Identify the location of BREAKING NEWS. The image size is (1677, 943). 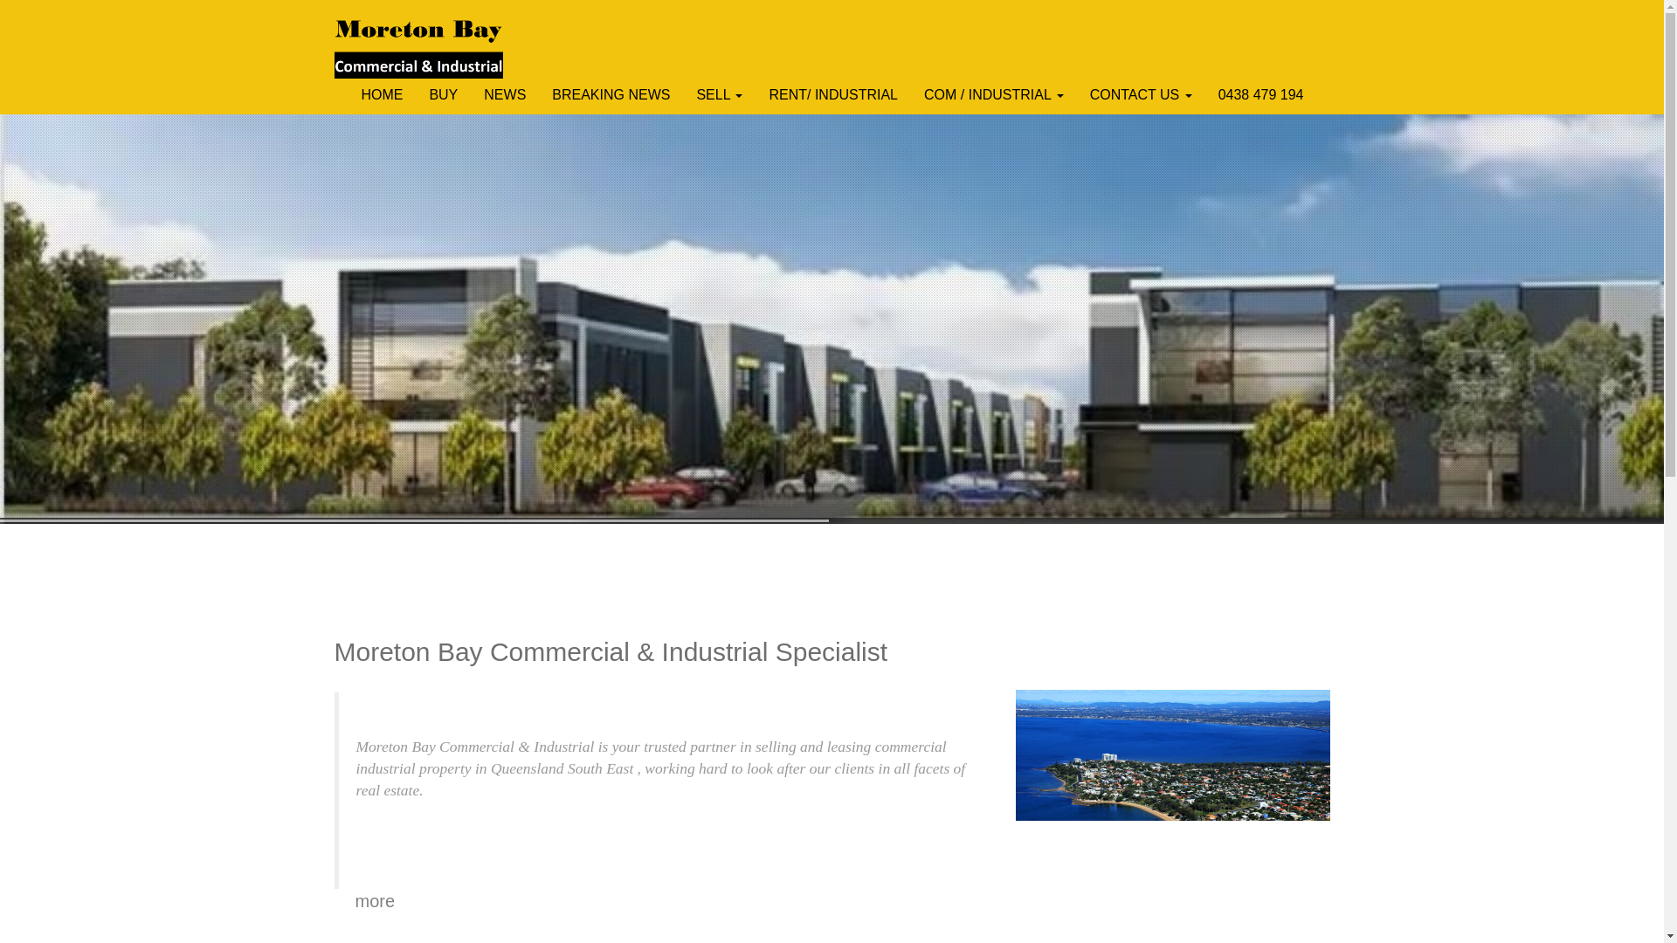
(611, 95).